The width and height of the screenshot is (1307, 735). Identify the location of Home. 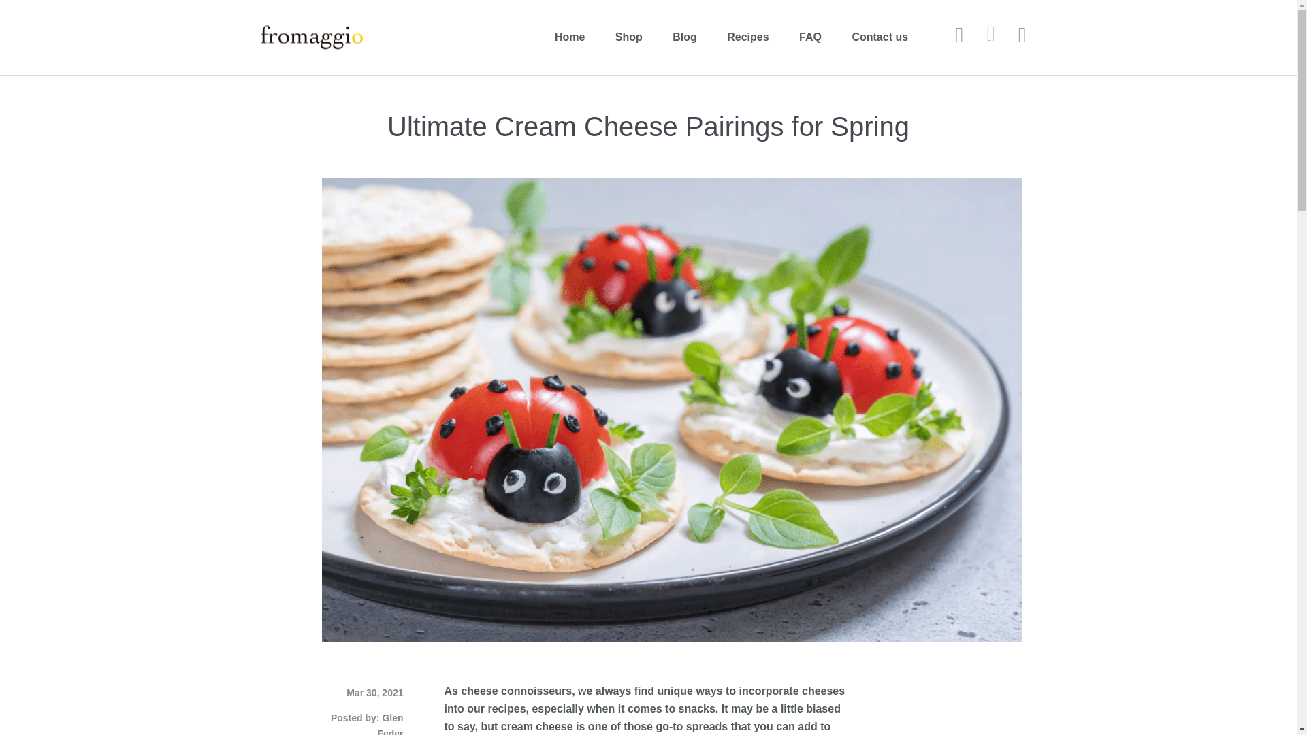
(569, 37).